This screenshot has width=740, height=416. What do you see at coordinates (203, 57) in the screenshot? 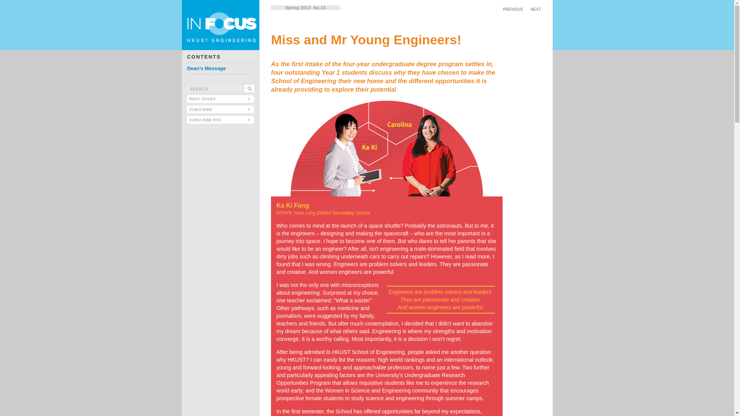
I see `CONTENTS` at bounding box center [203, 57].